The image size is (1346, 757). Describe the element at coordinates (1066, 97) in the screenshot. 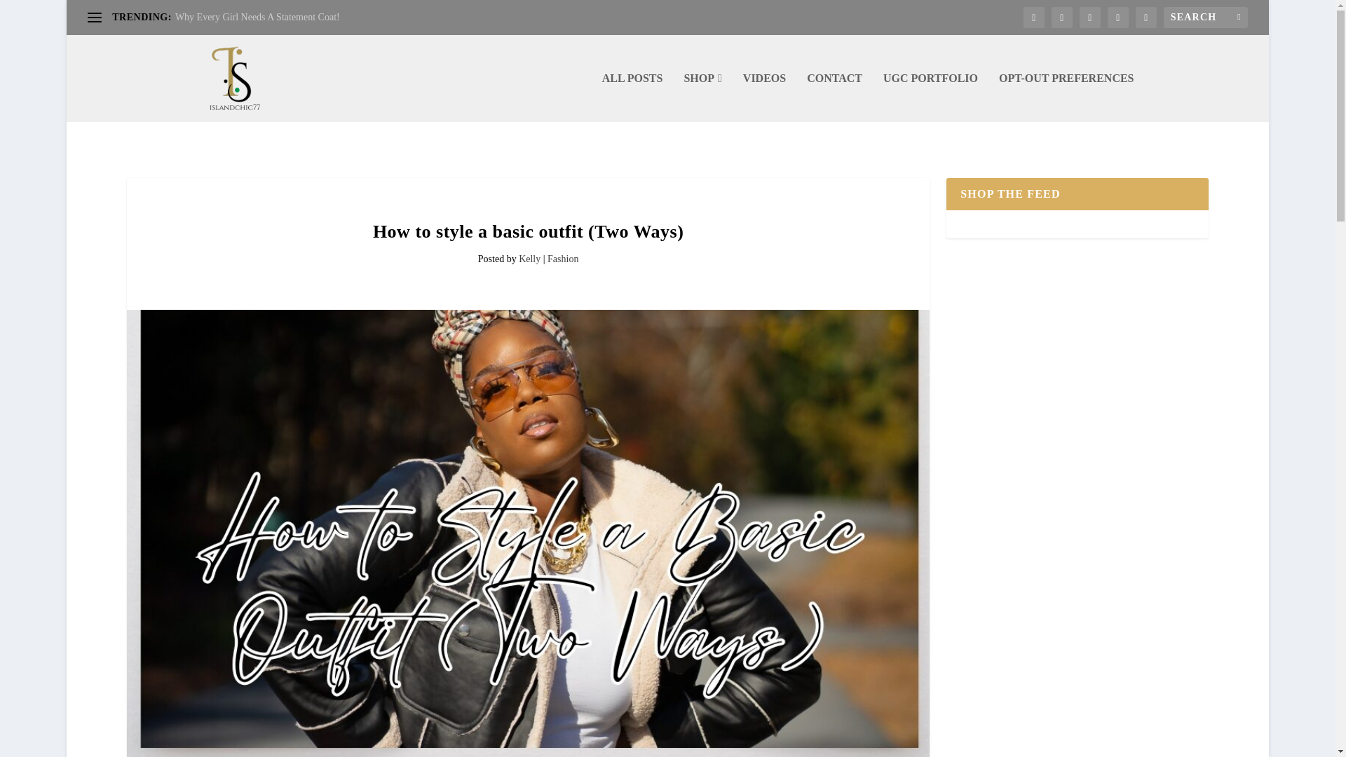

I see `OPT-OUT PREFERENCES` at that location.